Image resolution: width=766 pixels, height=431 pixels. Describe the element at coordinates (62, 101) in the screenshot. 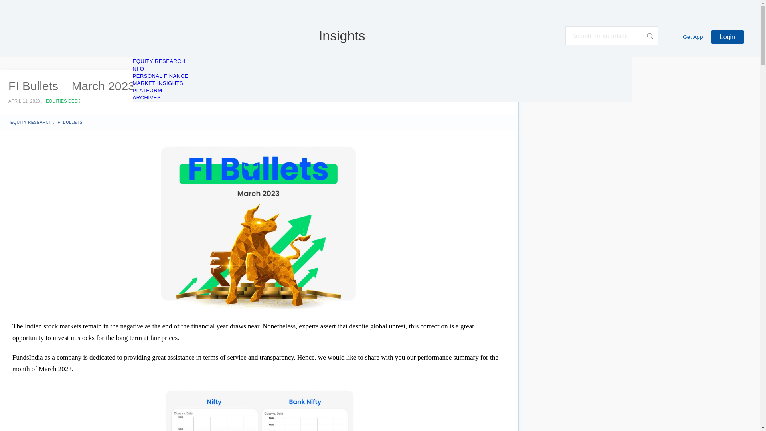

I see `EQUITIES DESK` at that location.